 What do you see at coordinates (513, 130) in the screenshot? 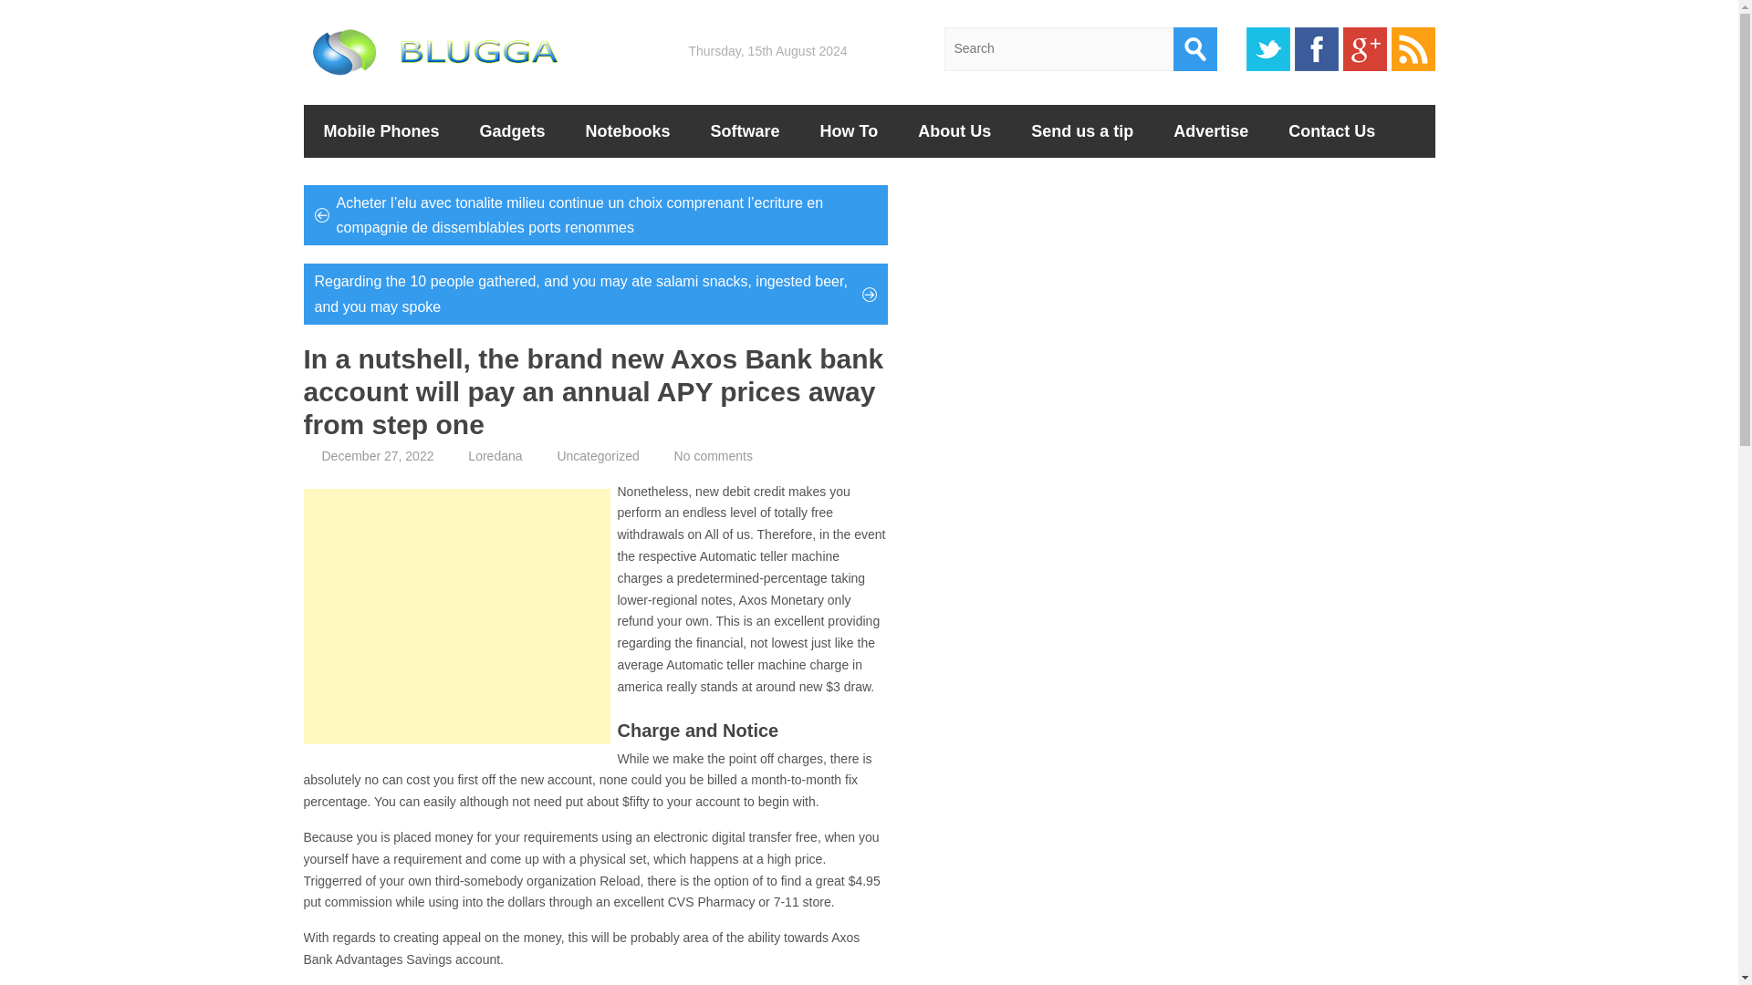
I see `Gadgets` at bounding box center [513, 130].